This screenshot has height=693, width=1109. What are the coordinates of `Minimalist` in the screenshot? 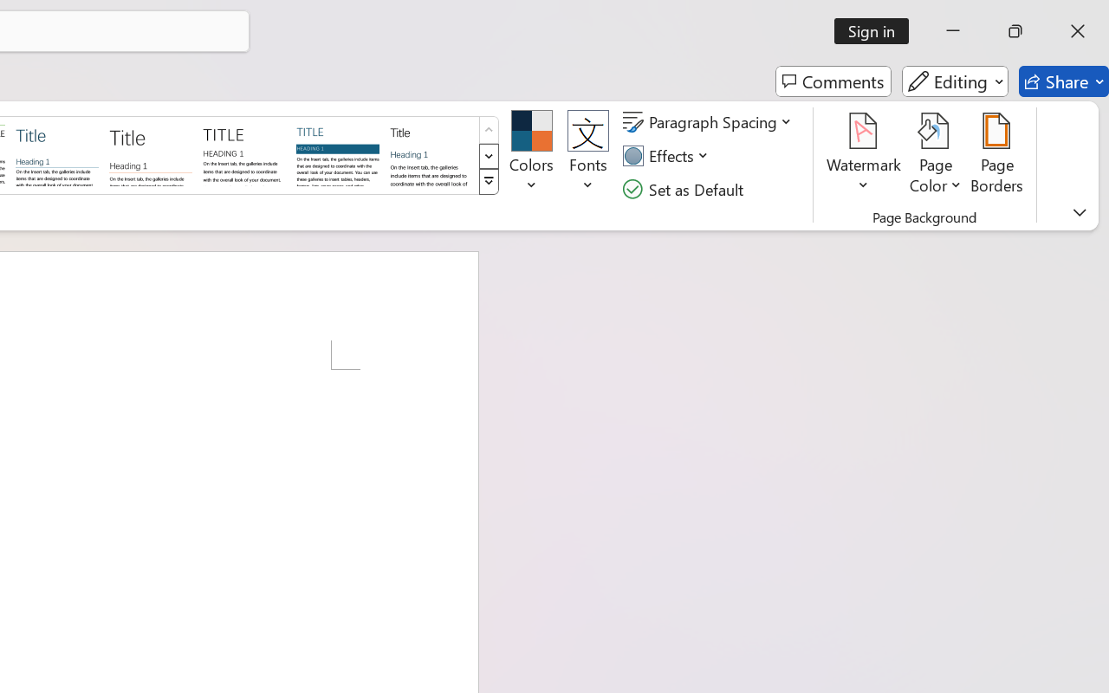 It's located at (243, 154).